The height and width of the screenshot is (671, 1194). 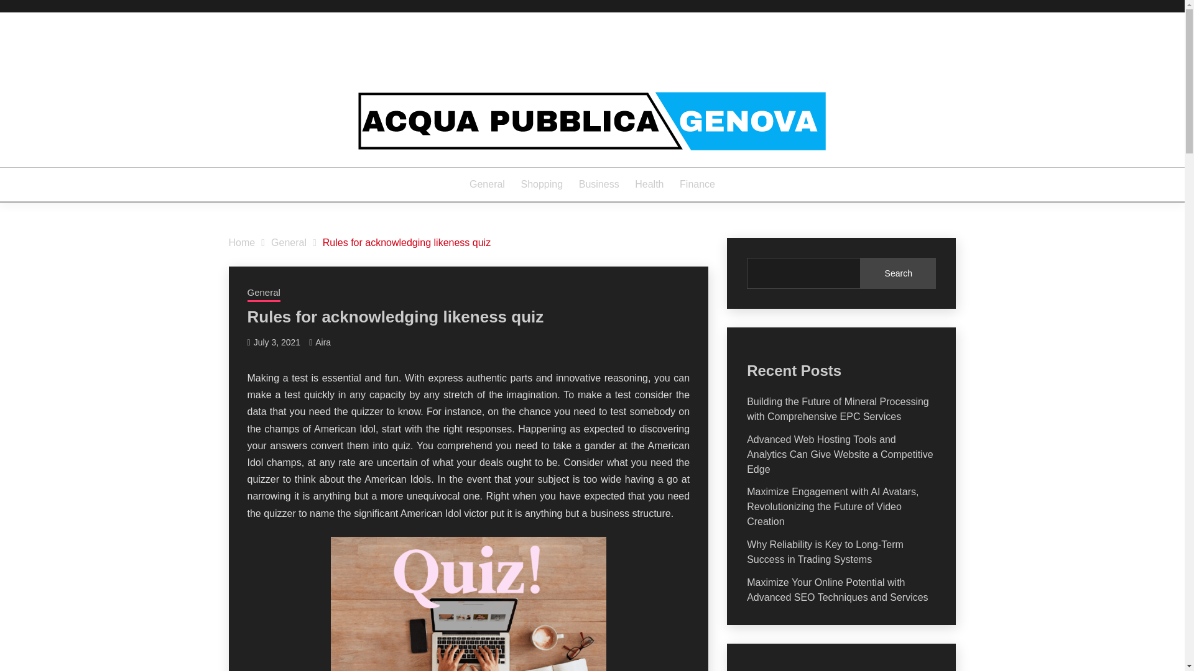 I want to click on Shopping, so click(x=542, y=184).